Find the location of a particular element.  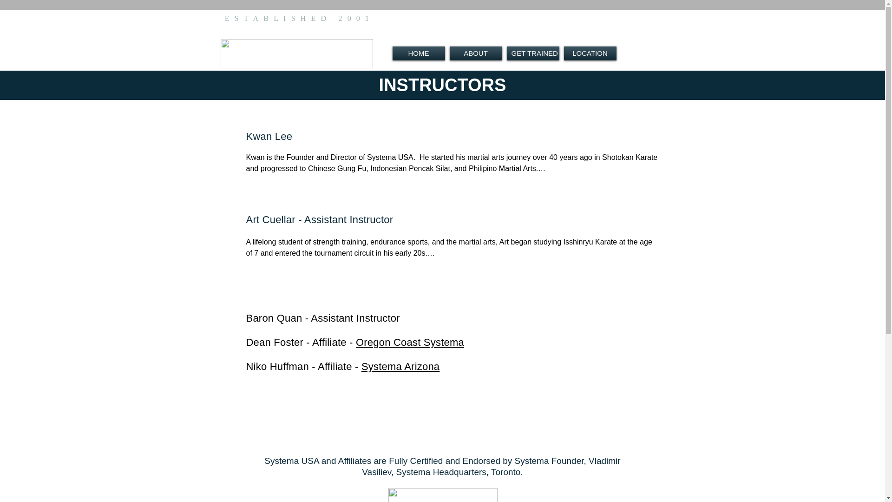

Oregon Coast Systema is located at coordinates (410, 342).